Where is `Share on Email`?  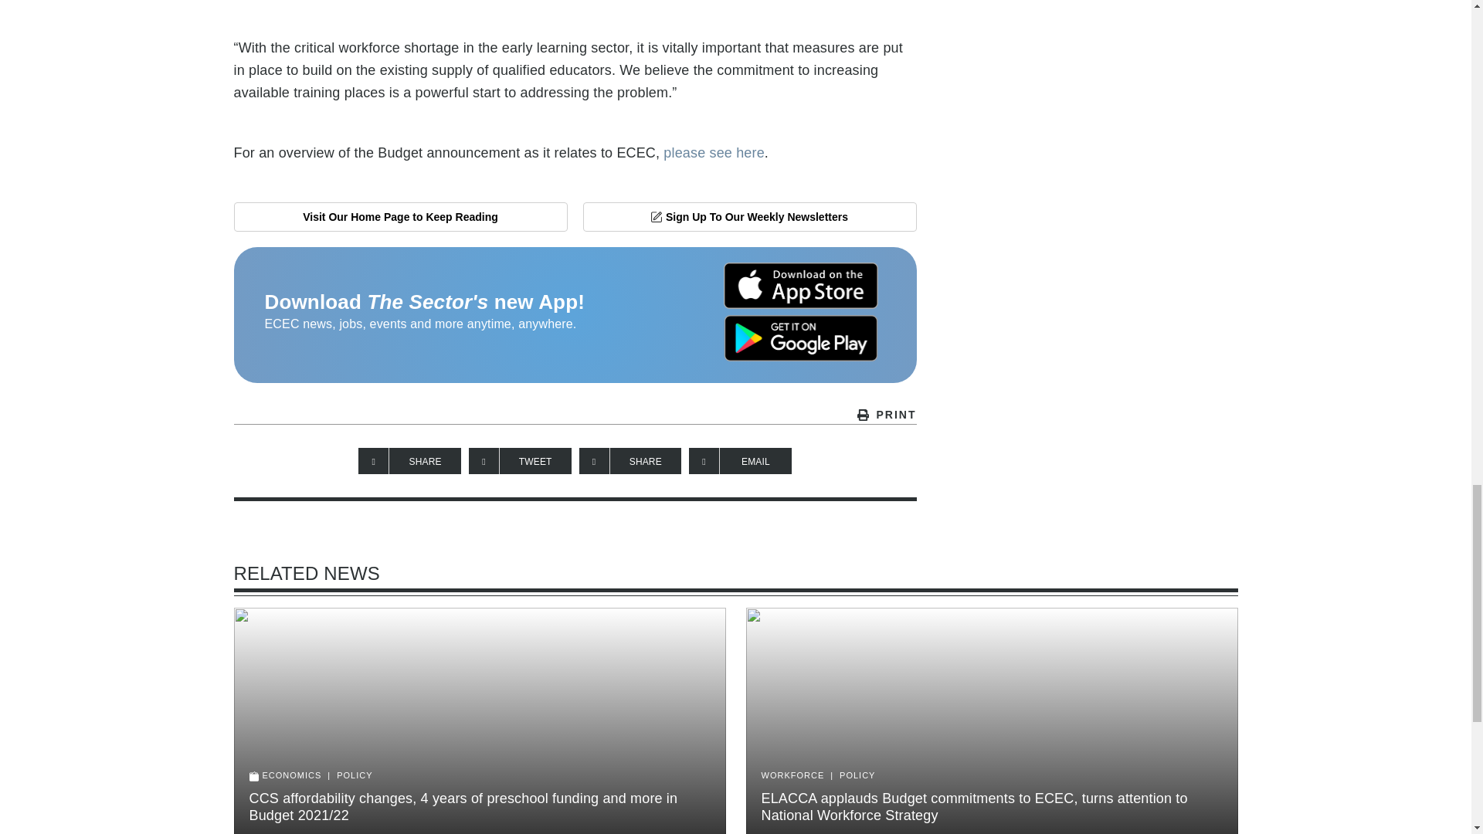 Share on Email is located at coordinates (740, 460).